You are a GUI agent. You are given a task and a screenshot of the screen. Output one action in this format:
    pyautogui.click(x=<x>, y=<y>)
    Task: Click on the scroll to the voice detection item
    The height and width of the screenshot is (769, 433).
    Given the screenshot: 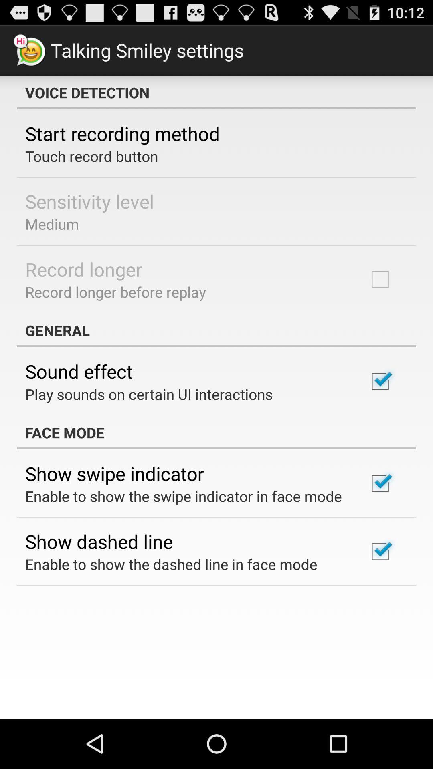 What is the action you would take?
    pyautogui.click(x=216, y=93)
    